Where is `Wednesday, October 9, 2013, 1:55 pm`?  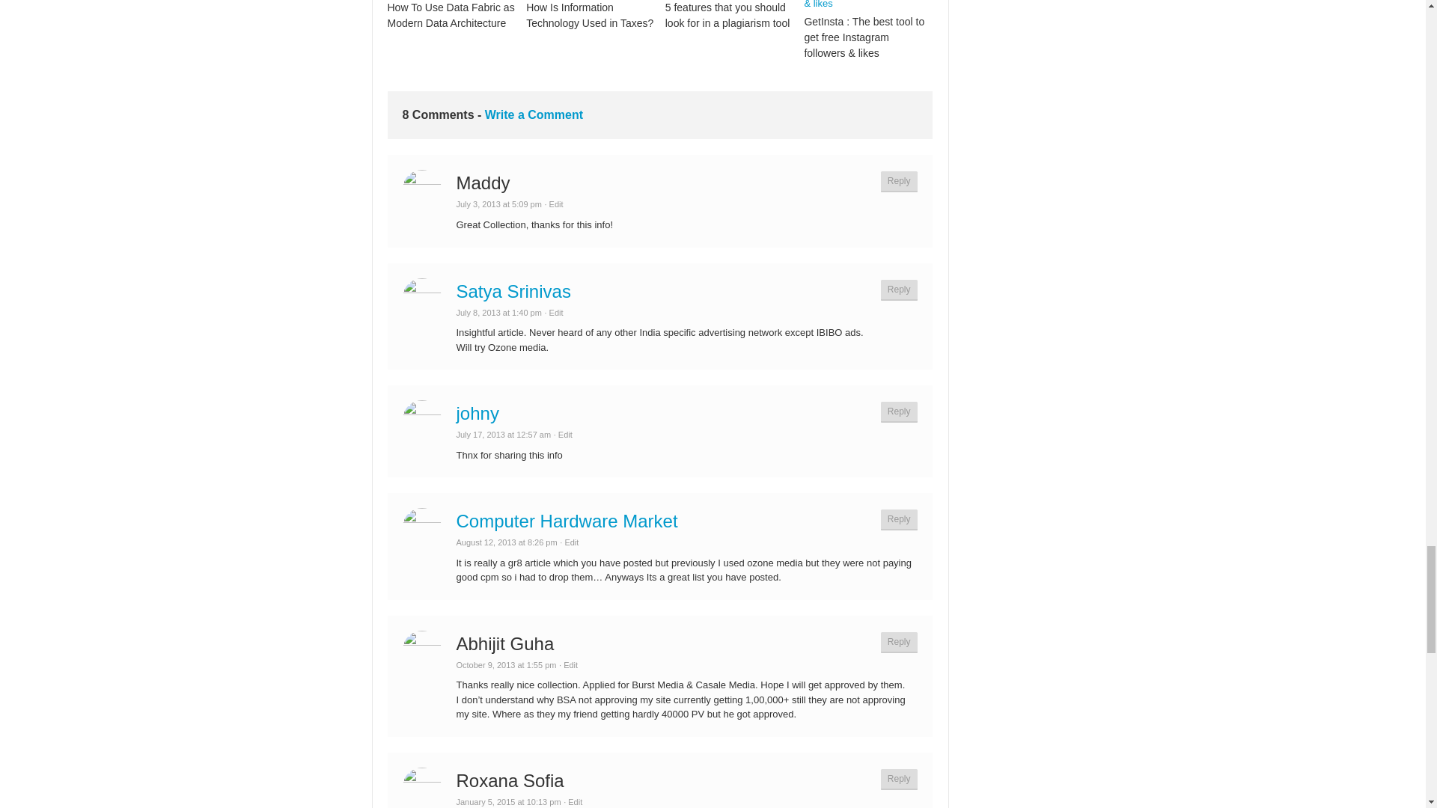
Wednesday, October 9, 2013, 1:55 pm is located at coordinates (507, 665).